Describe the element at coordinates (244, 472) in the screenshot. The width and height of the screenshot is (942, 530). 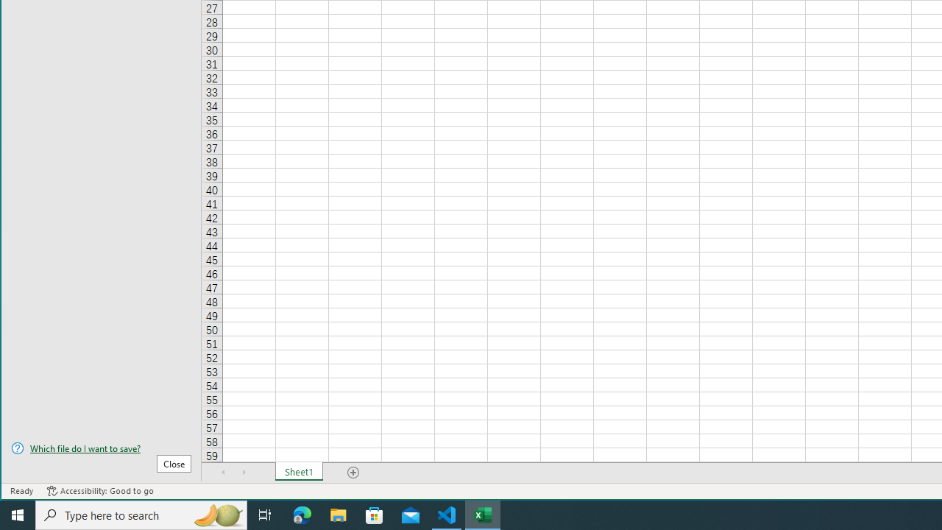
I see `Scroll Right` at that location.